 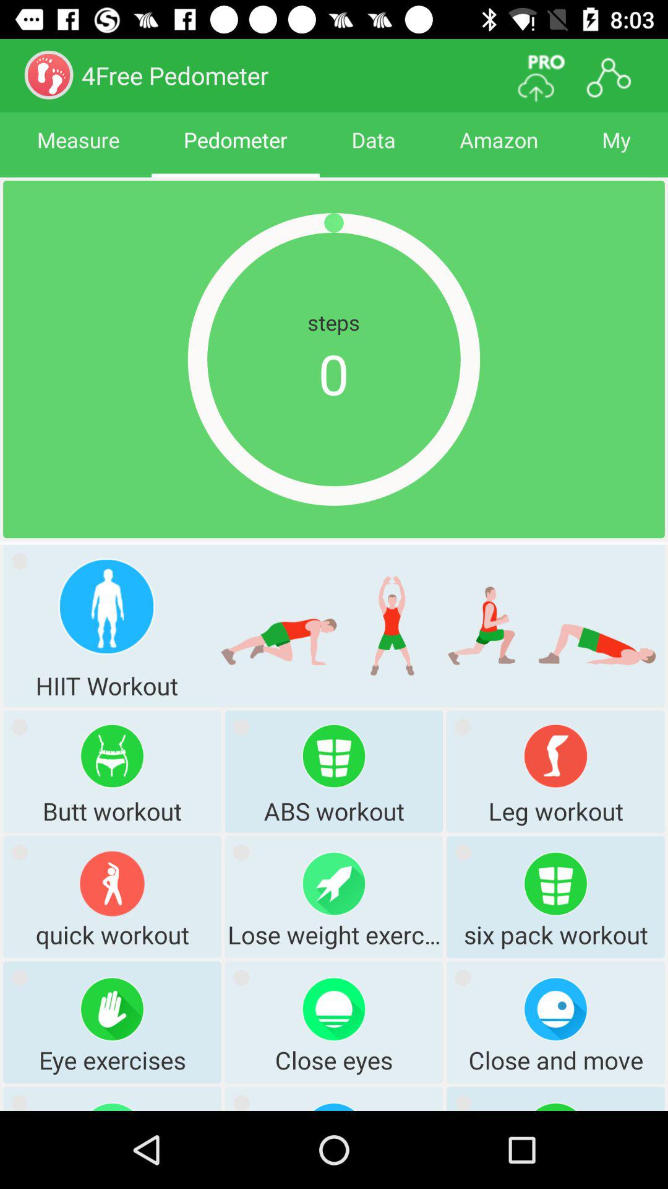 What do you see at coordinates (616, 151) in the screenshot?
I see `select my item` at bounding box center [616, 151].